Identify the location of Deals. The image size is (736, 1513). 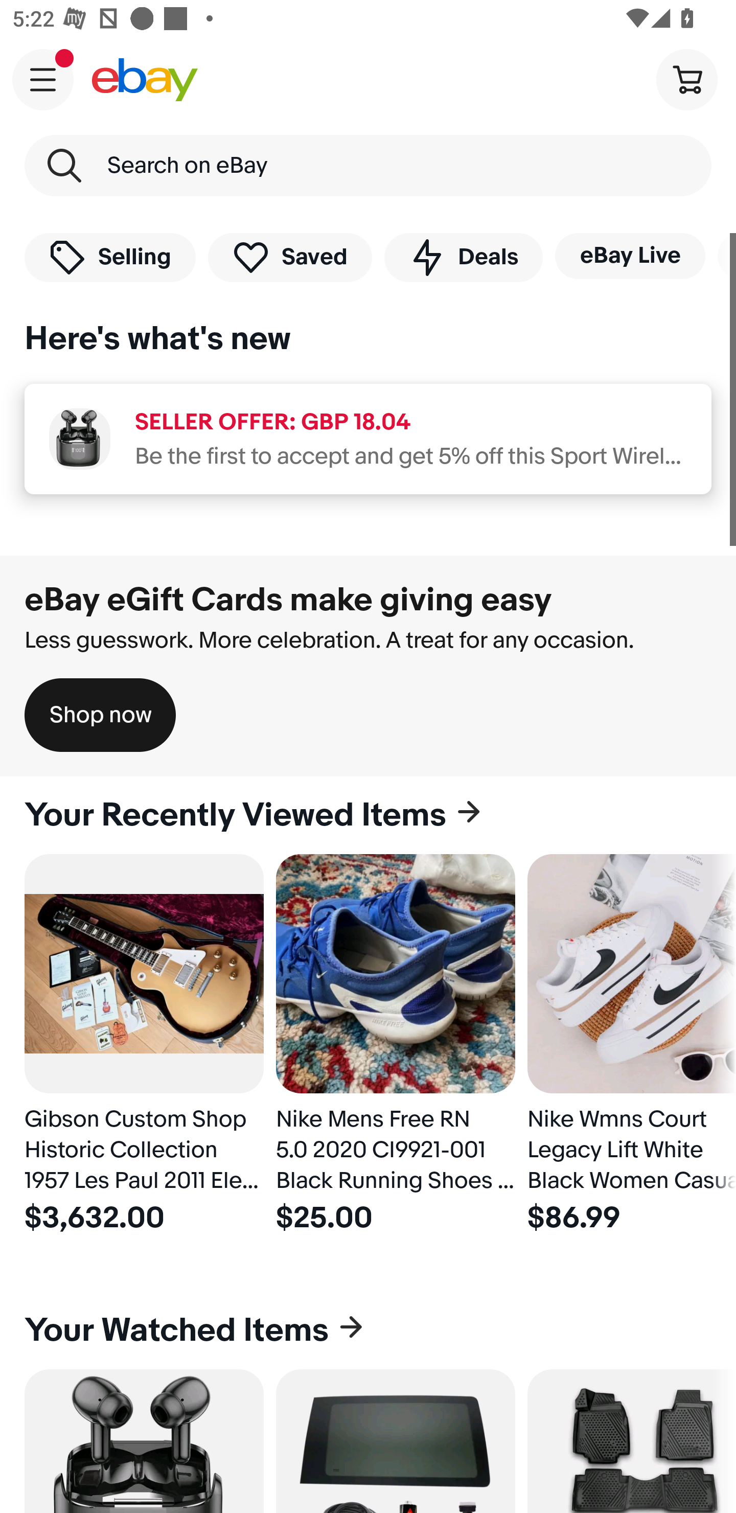
(463, 257).